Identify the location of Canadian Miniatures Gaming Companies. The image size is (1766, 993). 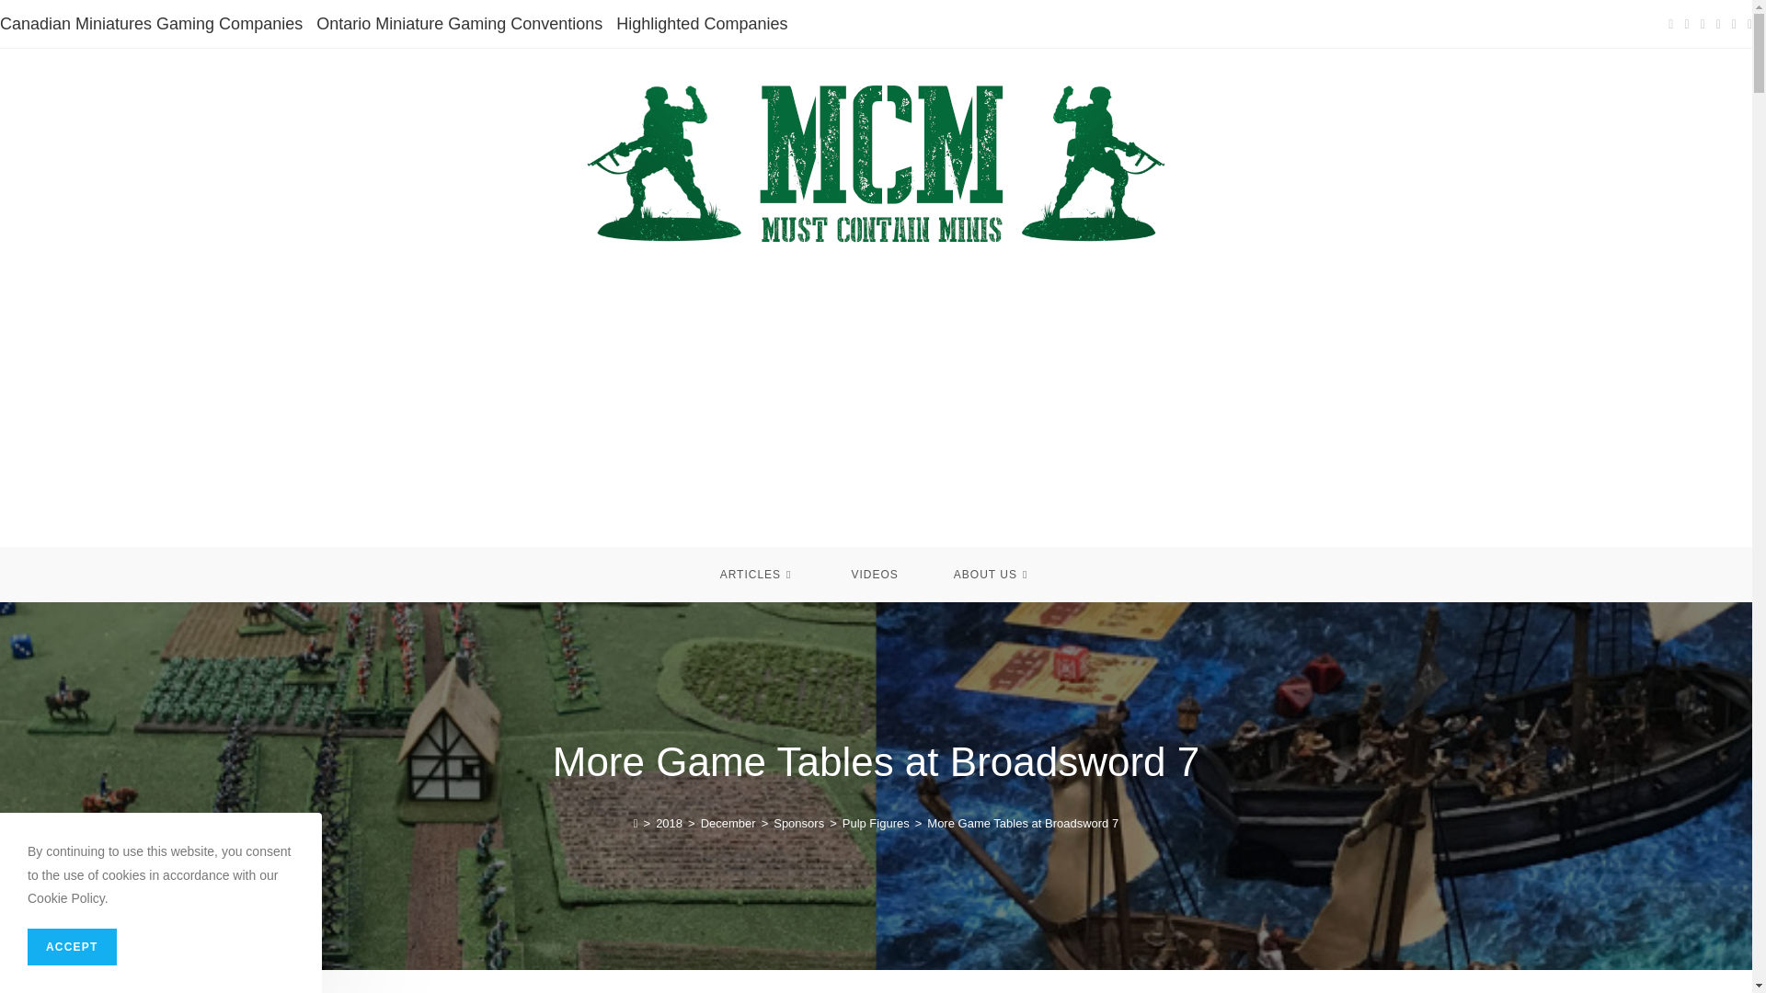
(151, 24).